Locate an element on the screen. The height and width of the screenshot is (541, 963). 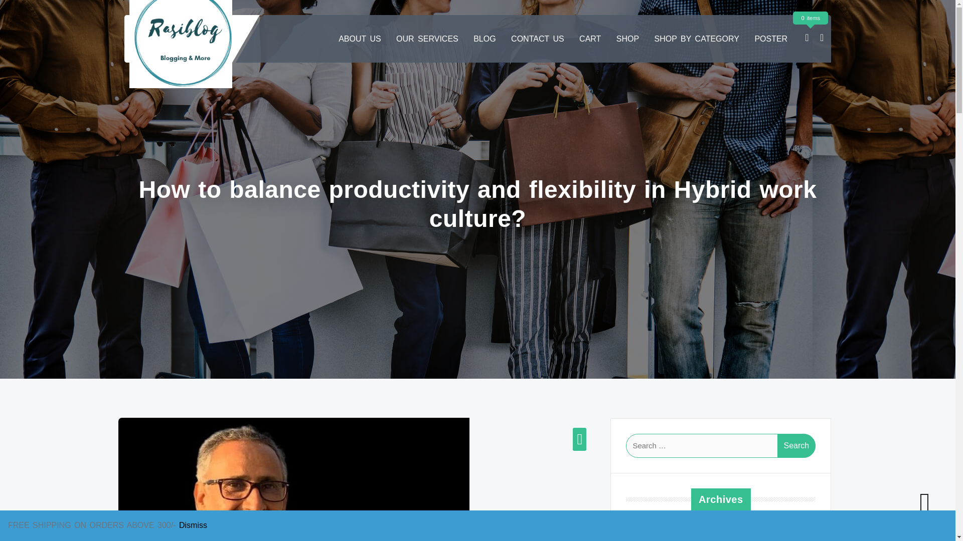
POSTER is located at coordinates (770, 39).